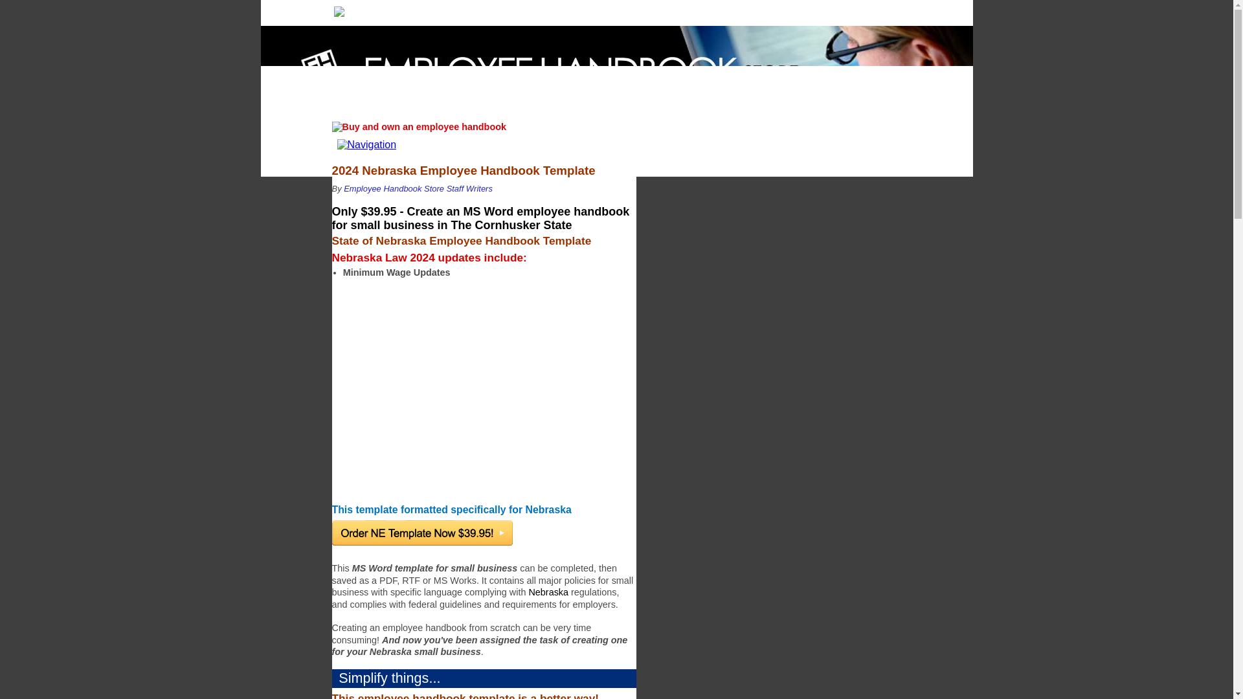 The image size is (1243, 699). I want to click on Table of Contents, so click(871, 10).